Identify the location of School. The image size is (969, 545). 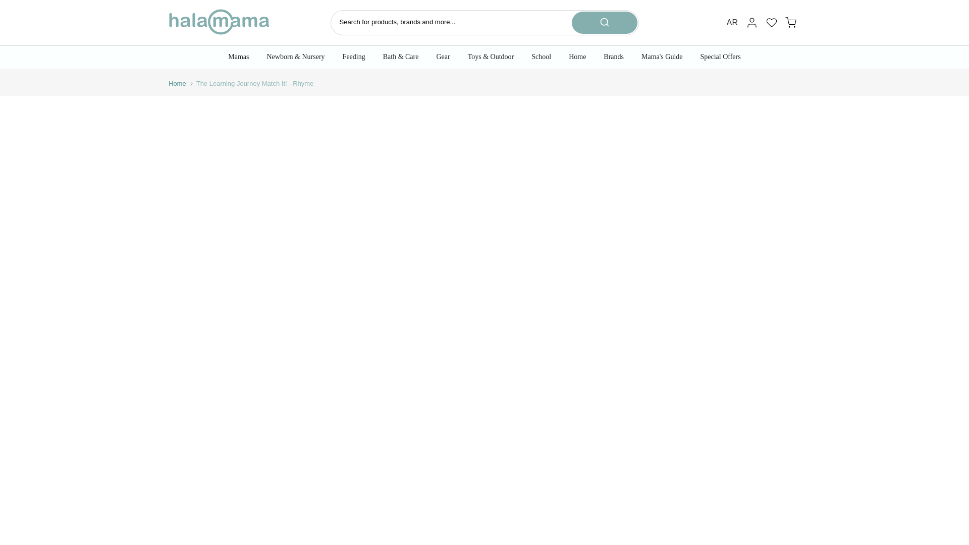
(541, 57).